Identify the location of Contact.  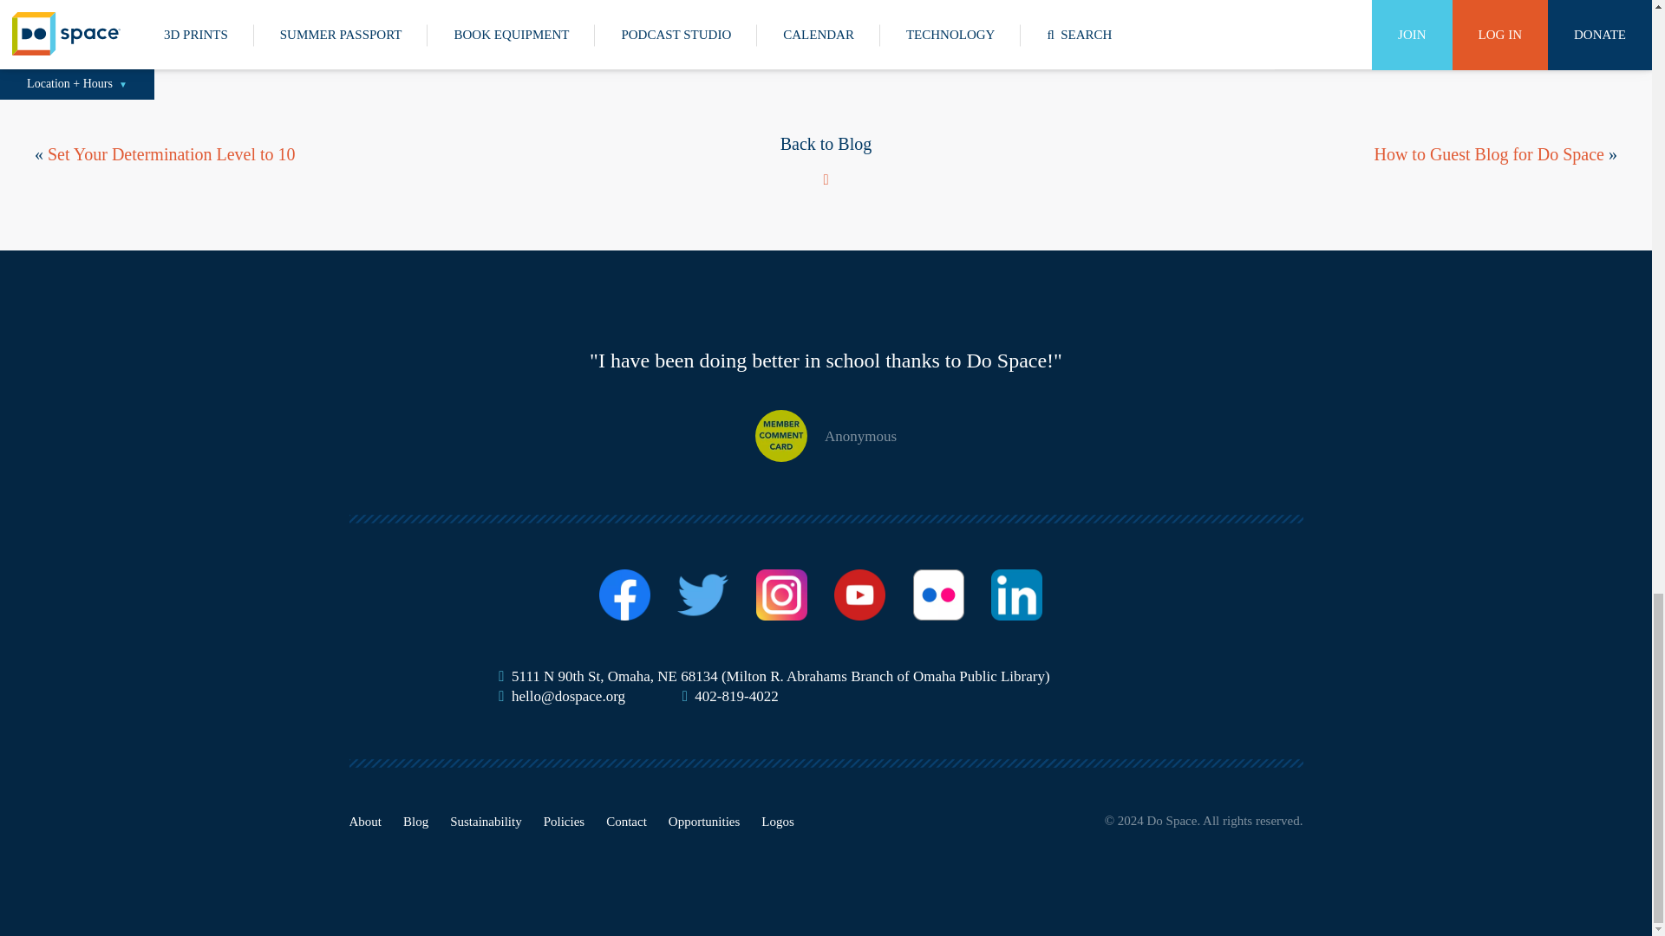
(626, 821).